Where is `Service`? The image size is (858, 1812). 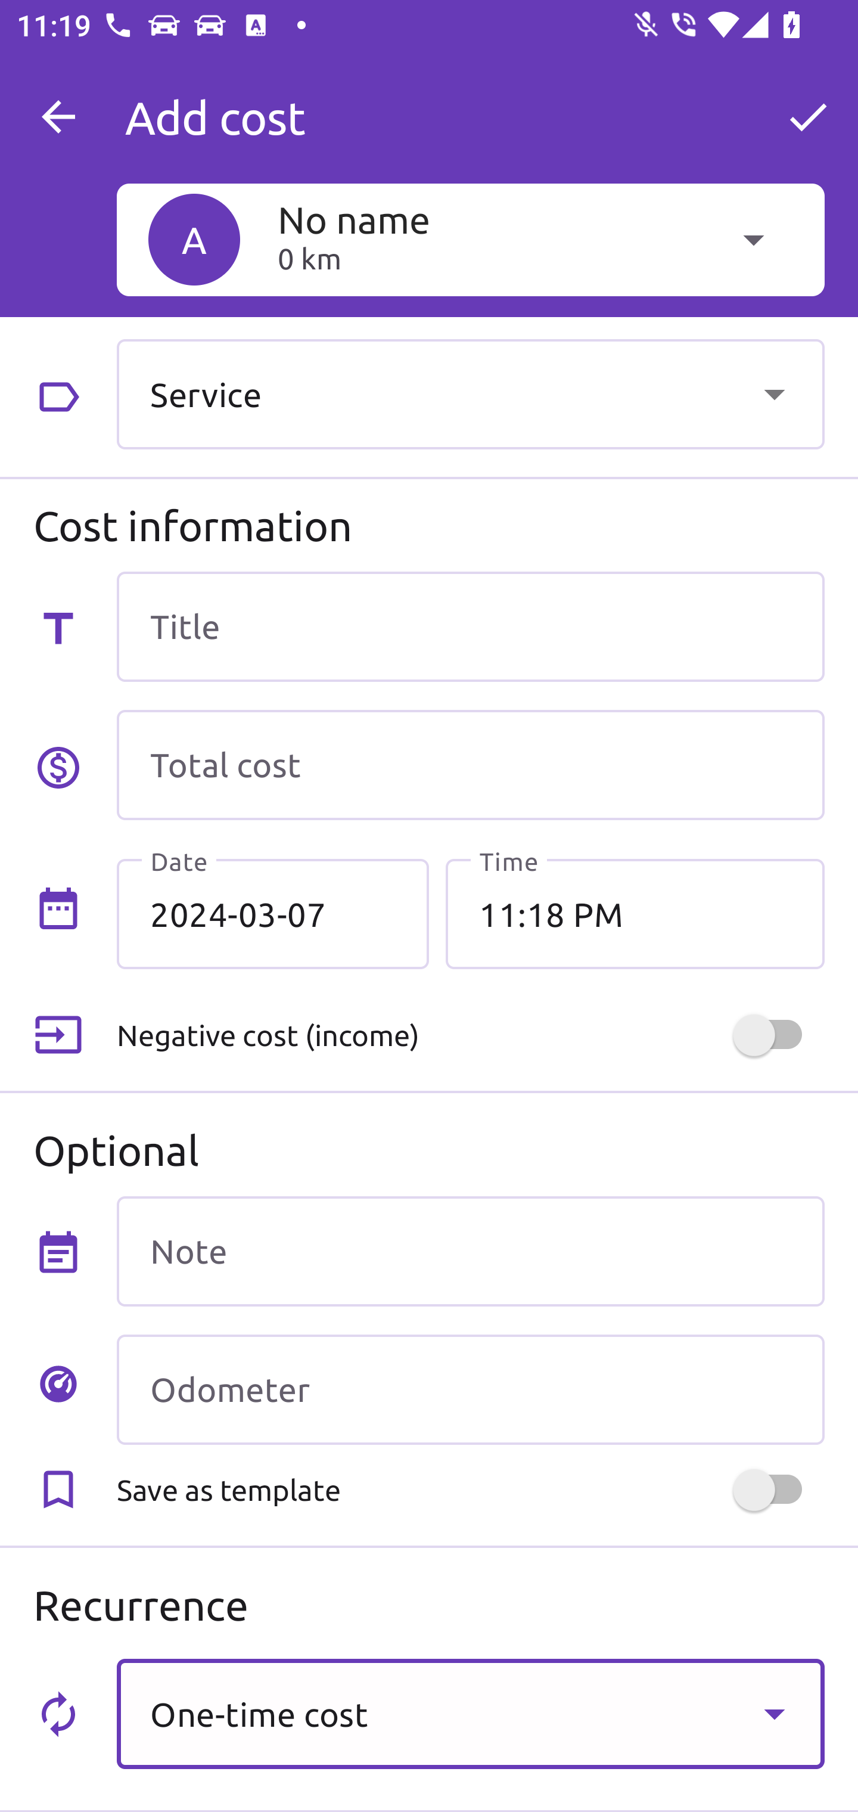
Service is located at coordinates (470, 393).